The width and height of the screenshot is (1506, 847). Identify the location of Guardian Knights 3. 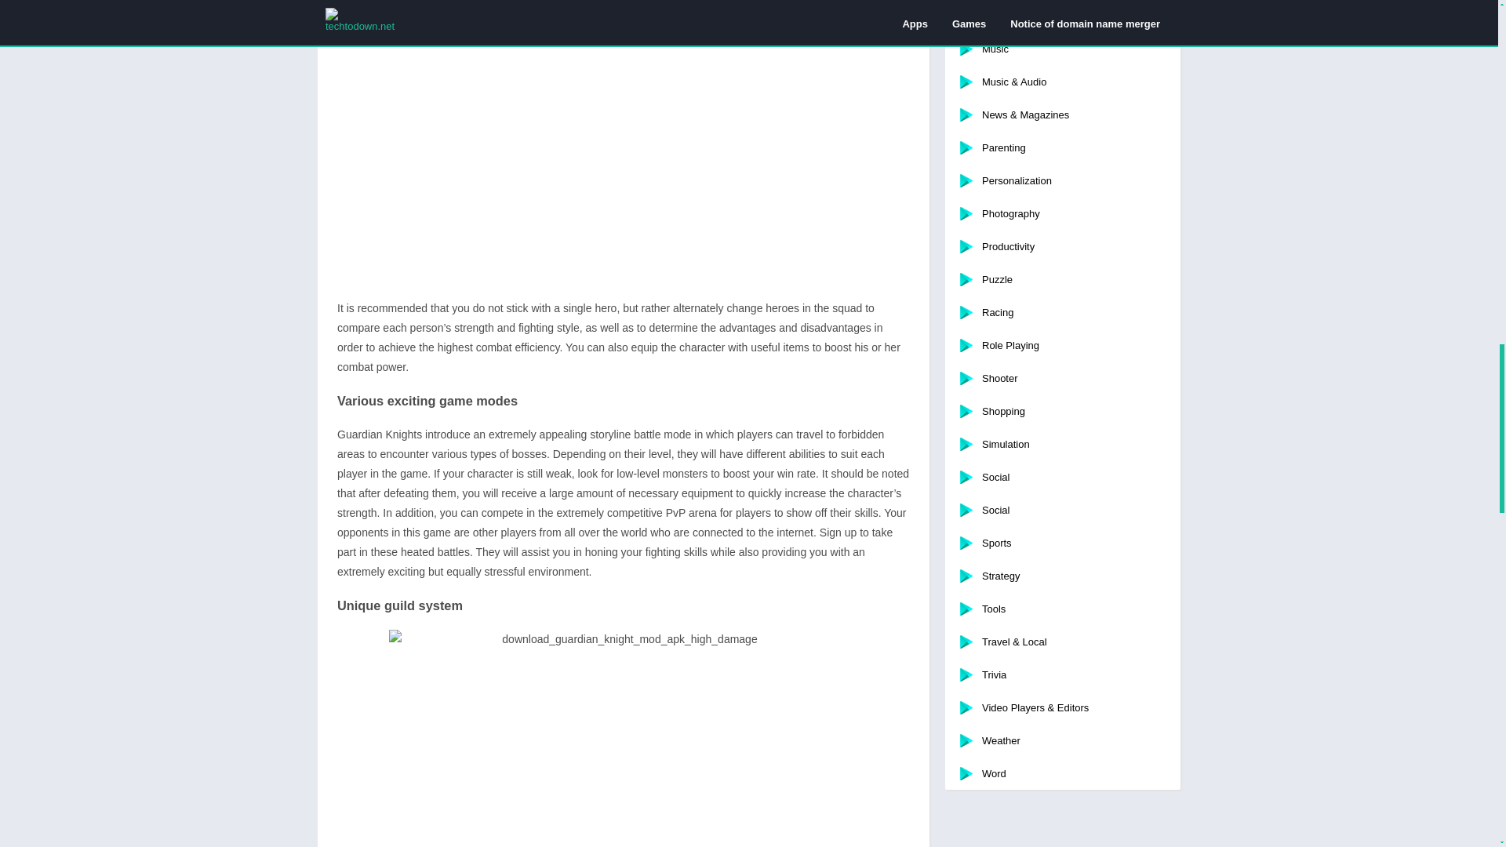
(623, 155).